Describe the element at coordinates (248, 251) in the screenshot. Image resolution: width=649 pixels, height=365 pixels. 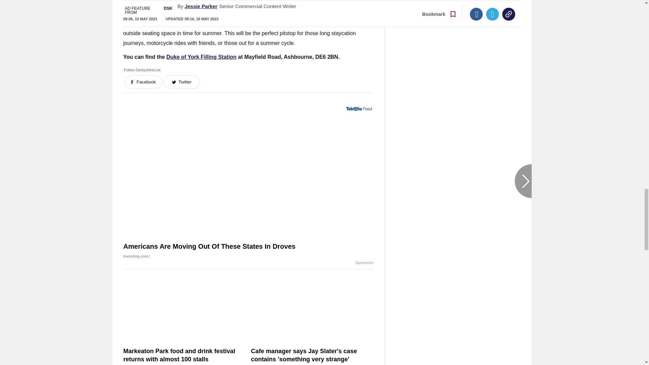
I see `Americans Are Moving Out Of These States In Droves` at that location.